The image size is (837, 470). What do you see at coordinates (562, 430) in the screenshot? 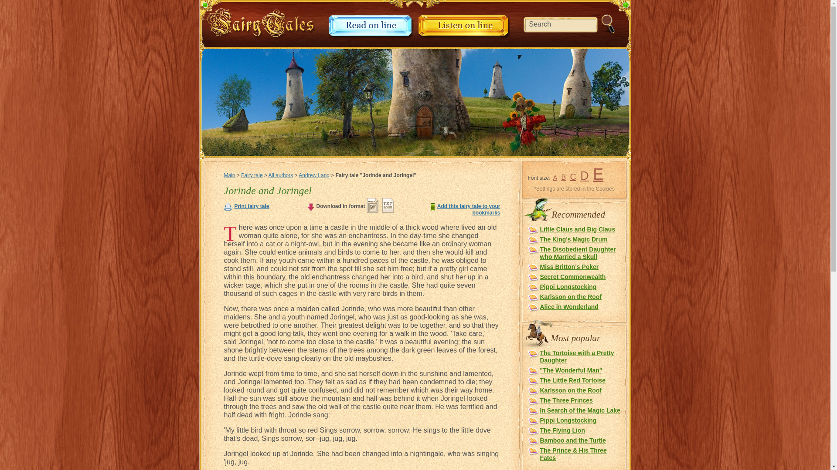
I see `The Flying Lion` at bounding box center [562, 430].